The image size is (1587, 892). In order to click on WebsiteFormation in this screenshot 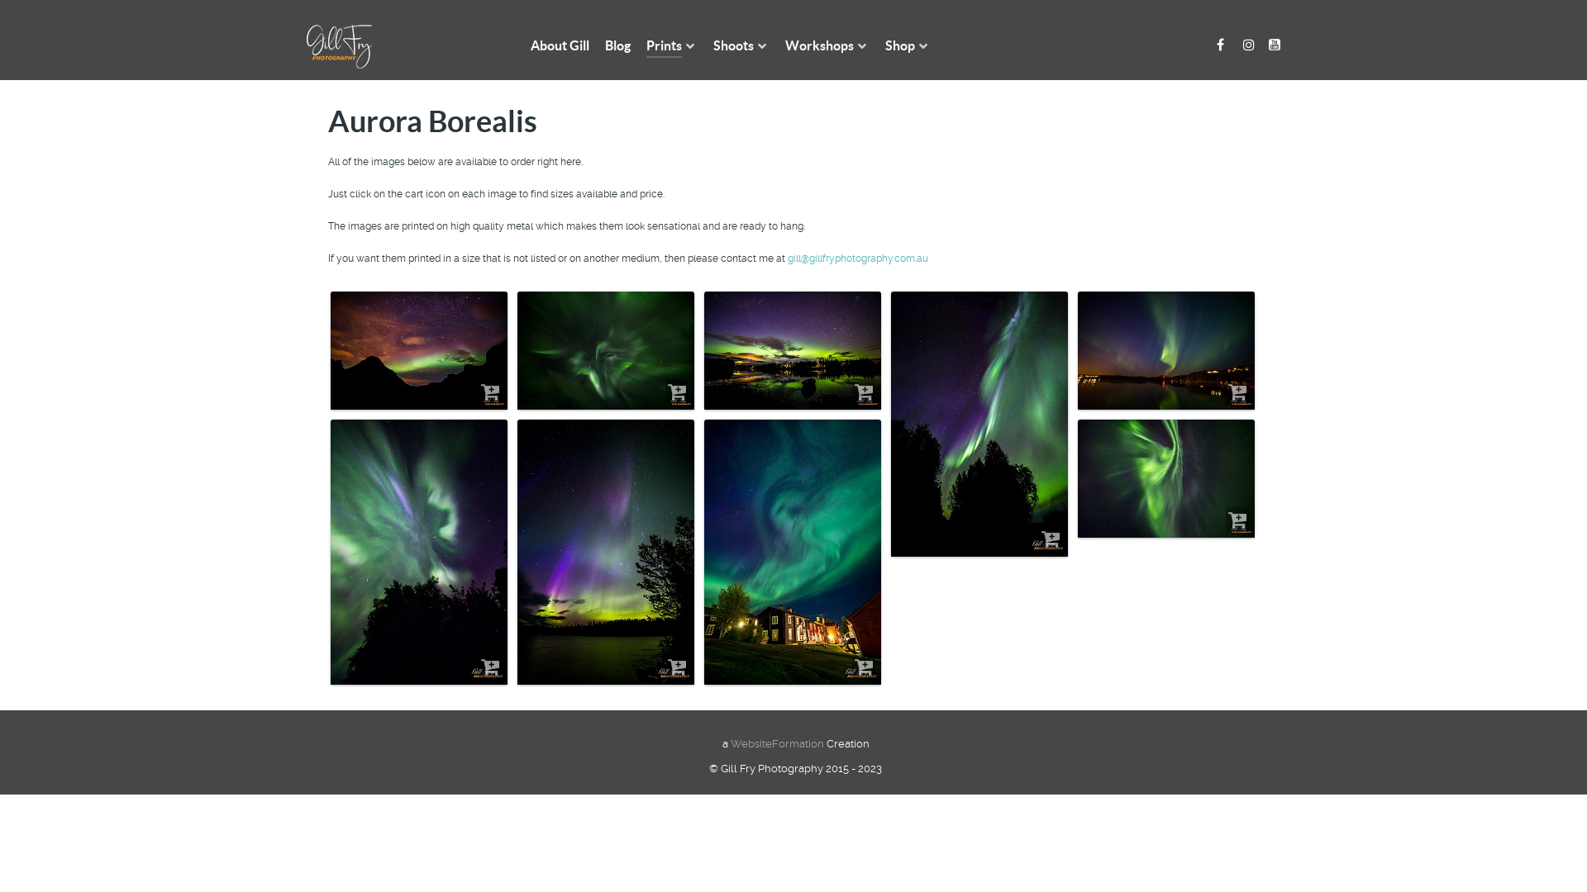, I will do `click(777, 743)`.